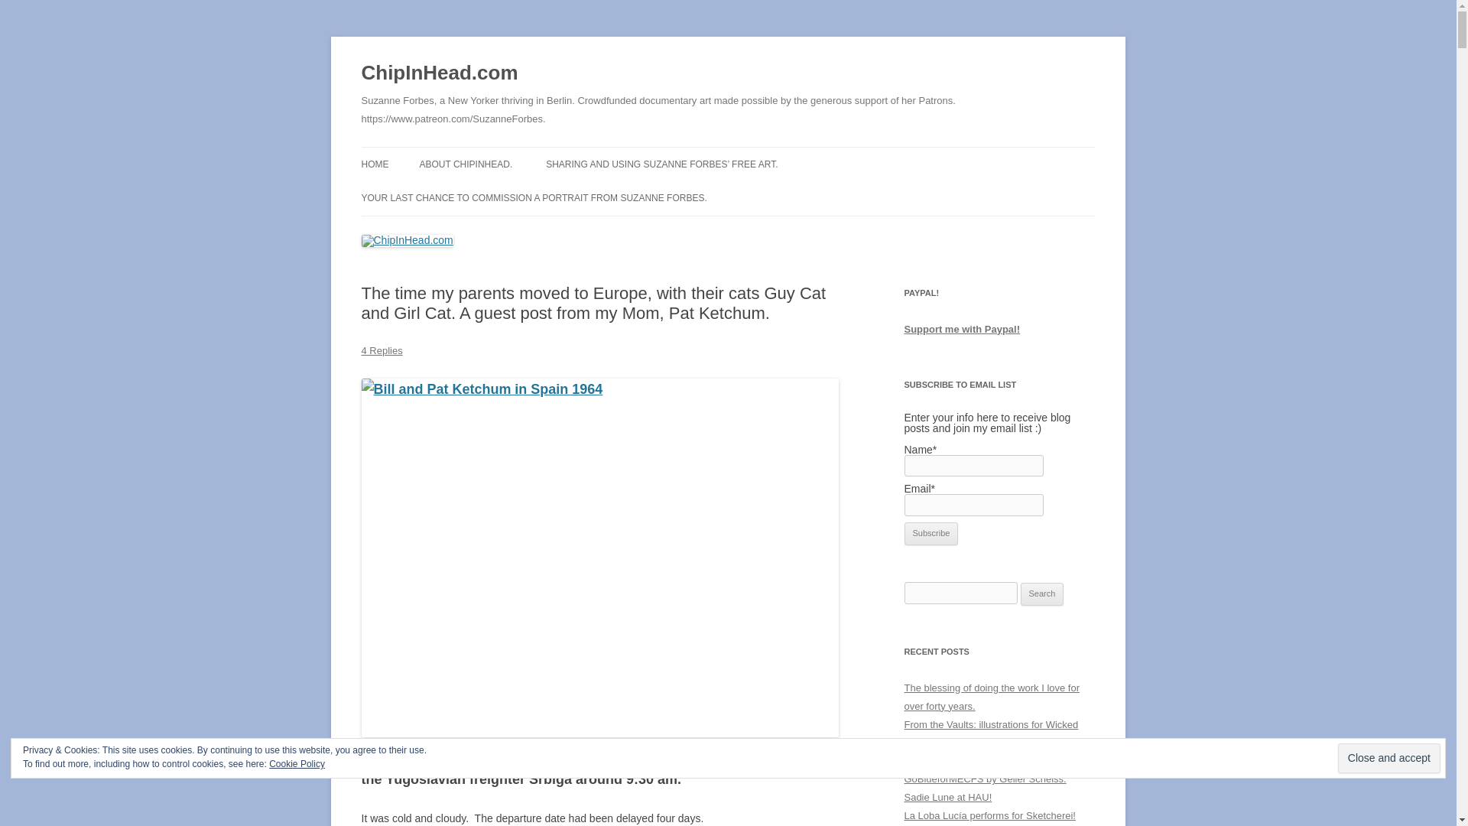 Image resolution: width=1468 pixels, height=826 pixels. Describe the element at coordinates (1042, 593) in the screenshot. I see `Search` at that location.